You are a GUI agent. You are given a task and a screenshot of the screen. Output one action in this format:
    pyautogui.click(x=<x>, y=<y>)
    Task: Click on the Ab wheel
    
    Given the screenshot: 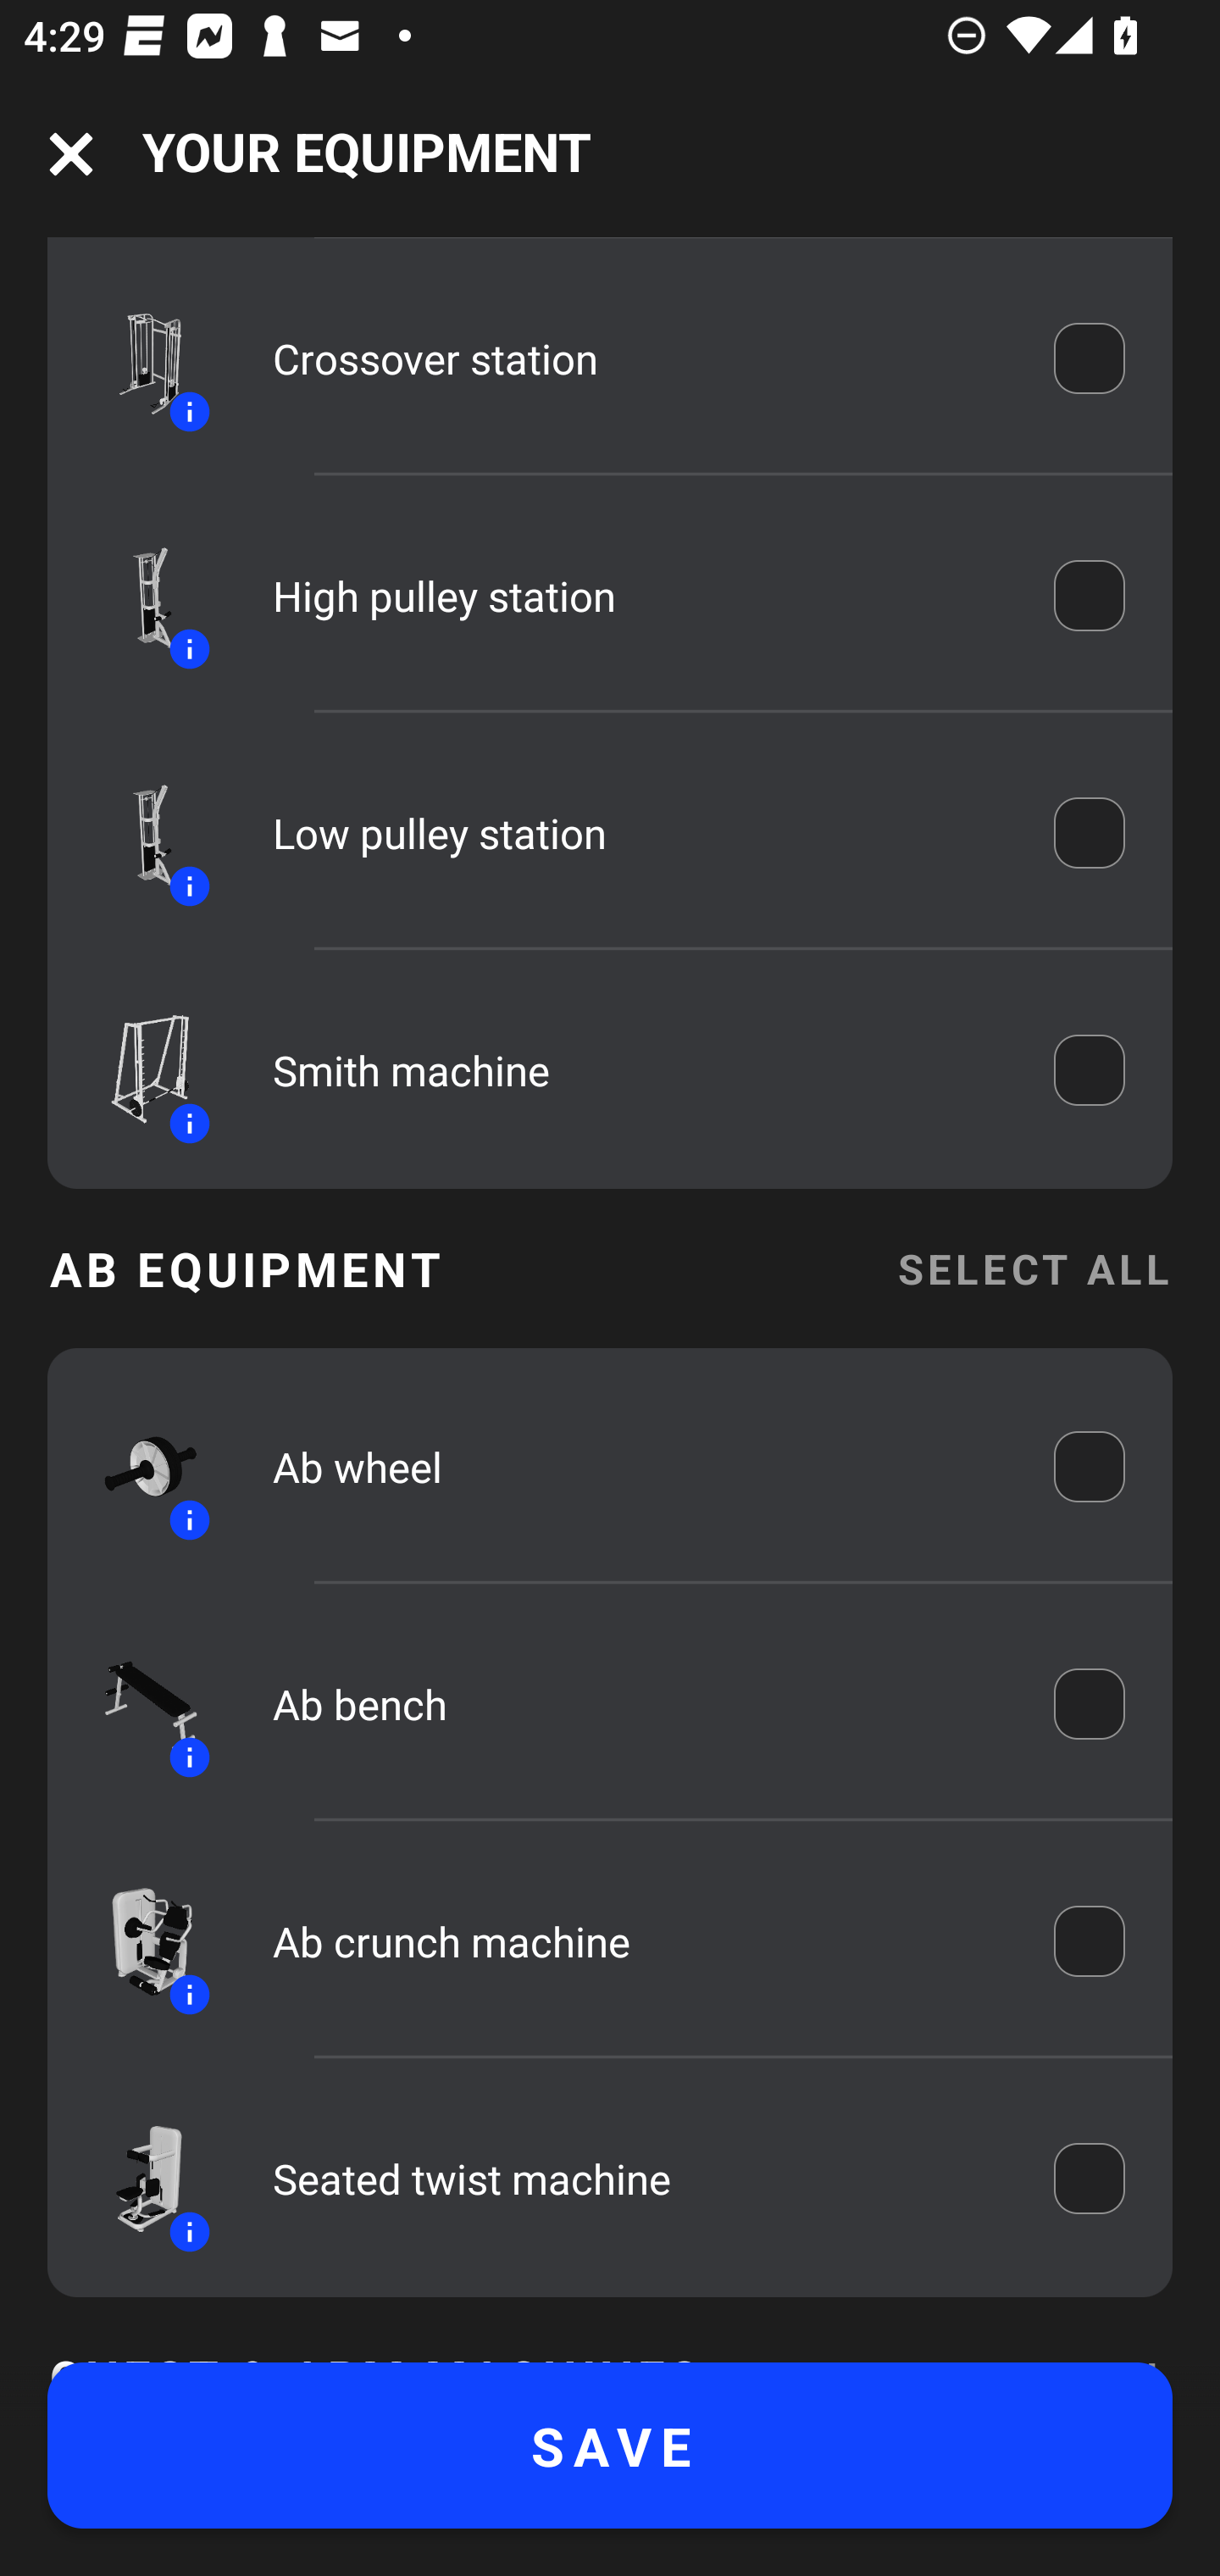 What is the action you would take?
    pyautogui.click(x=640, y=1466)
    